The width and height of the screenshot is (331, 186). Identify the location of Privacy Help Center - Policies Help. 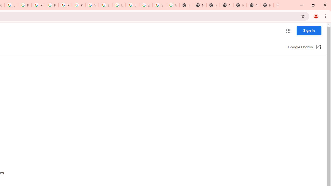
(38, 5).